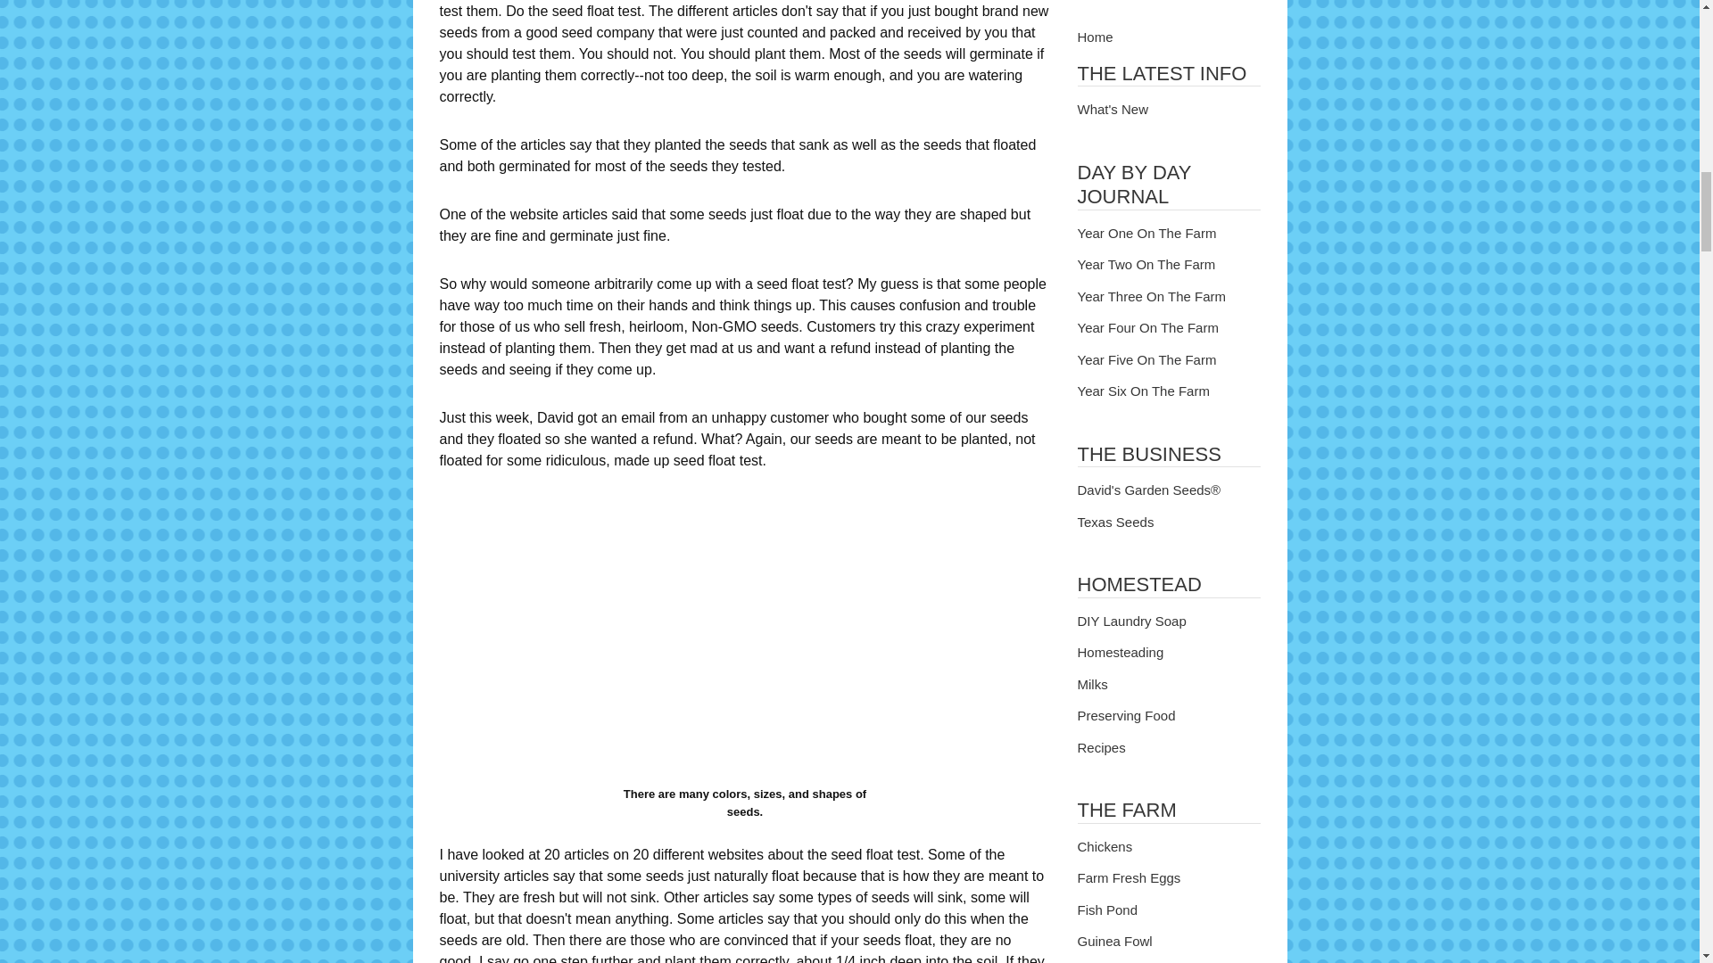 The height and width of the screenshot is (963, 1713). I want to click on Homesteading, so click(1169, 653).